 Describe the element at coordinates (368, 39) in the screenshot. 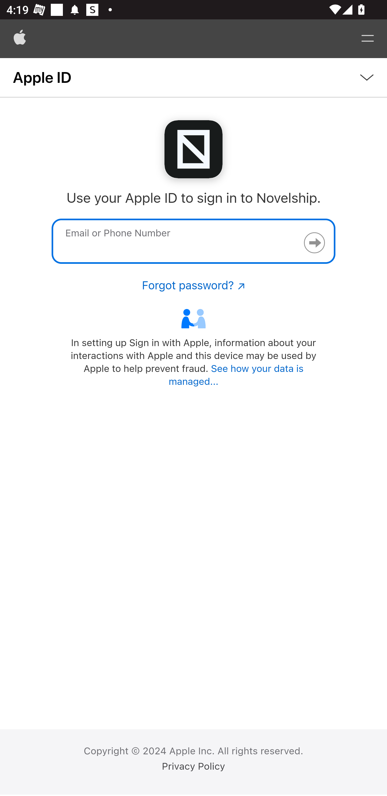

I see `Menu` at that location.